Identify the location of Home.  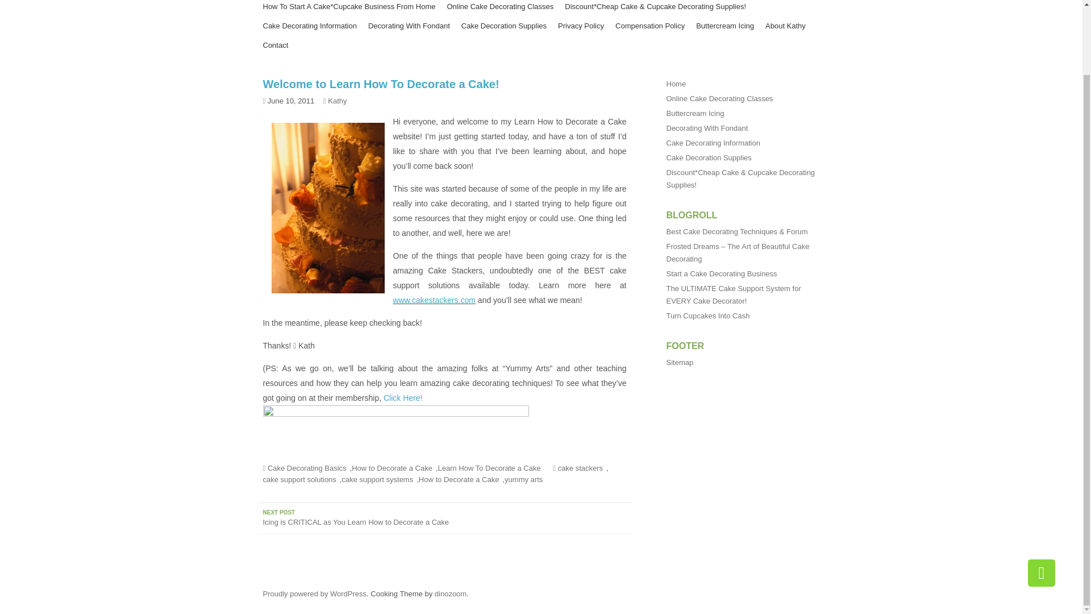
(676, 84).